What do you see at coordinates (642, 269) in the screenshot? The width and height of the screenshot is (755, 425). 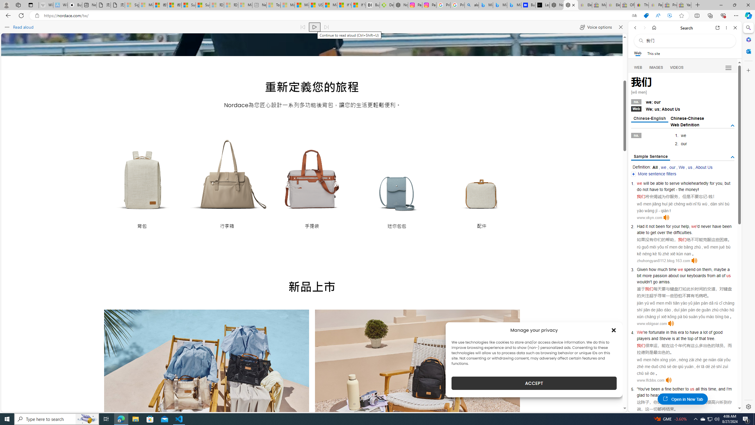 I see `Given` at bounding box center [642, 269].